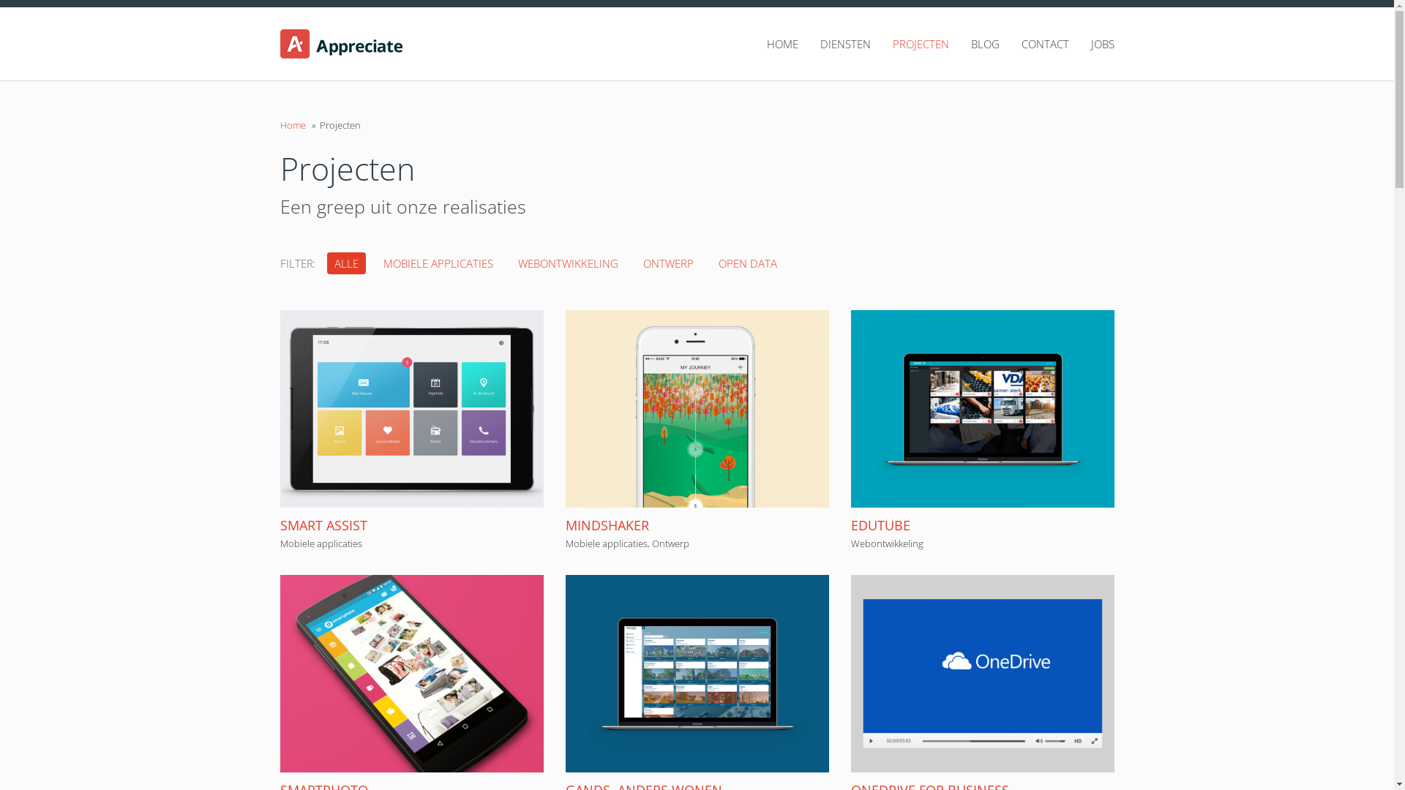 The height and width of the screenshot is (790, 1405). I want to click on Home, so click(293, 125).